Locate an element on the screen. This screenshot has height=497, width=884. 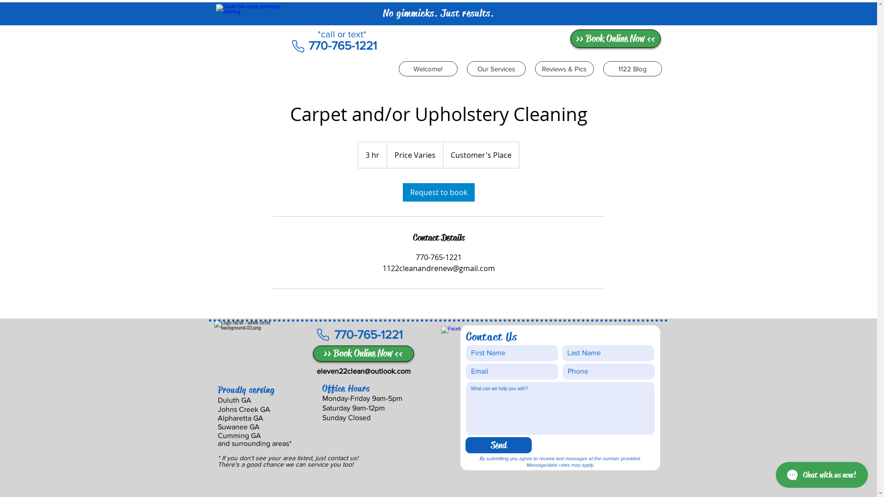
Alpharetta GA is located at coordinates (240, 418).